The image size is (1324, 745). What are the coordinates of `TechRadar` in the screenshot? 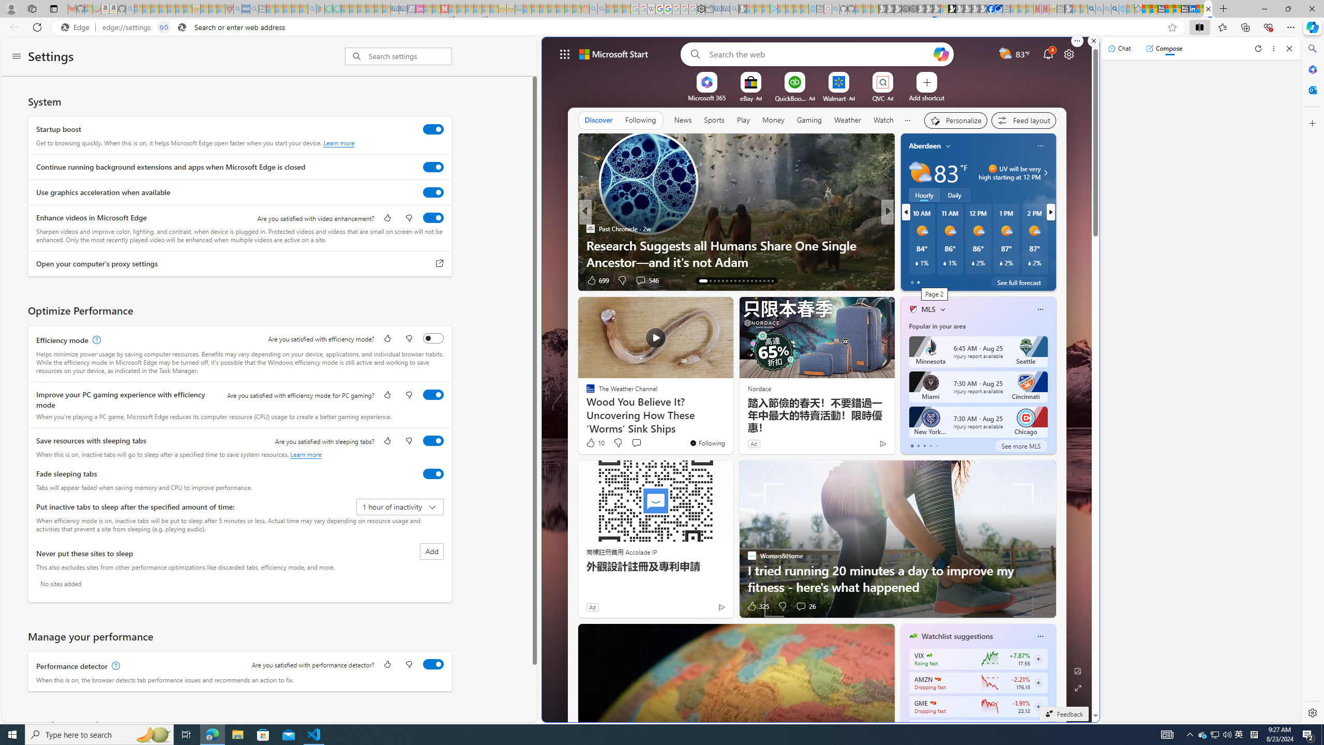 It's located at (909, 228).